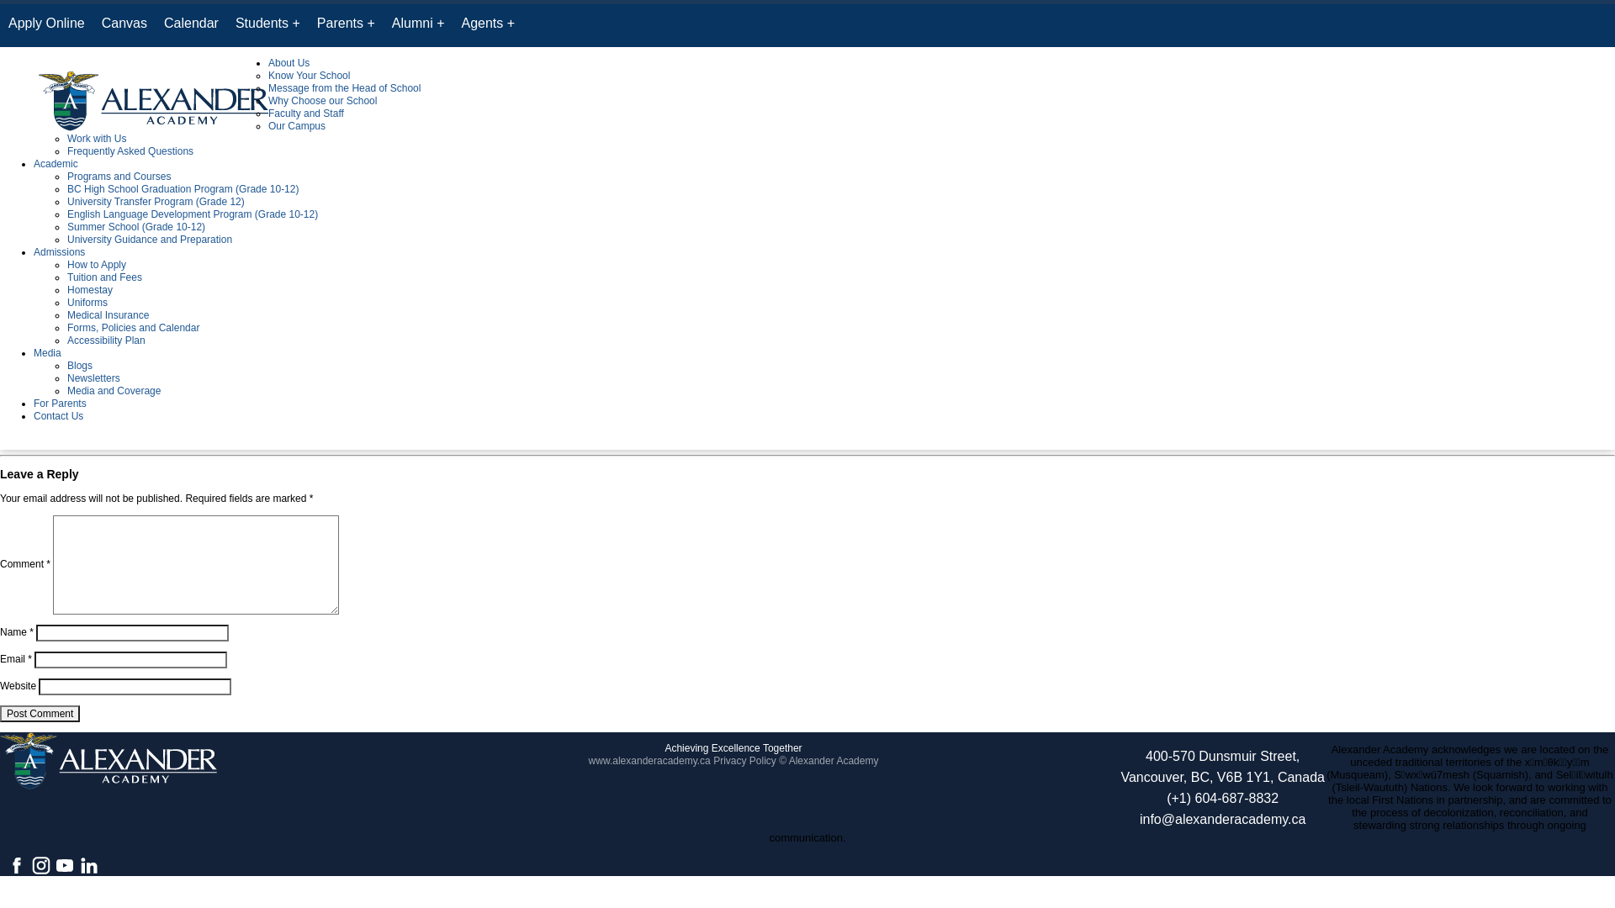  Describe the element at coordinates (94, 378) in the screenshot. I see `Newsletters` at that location.